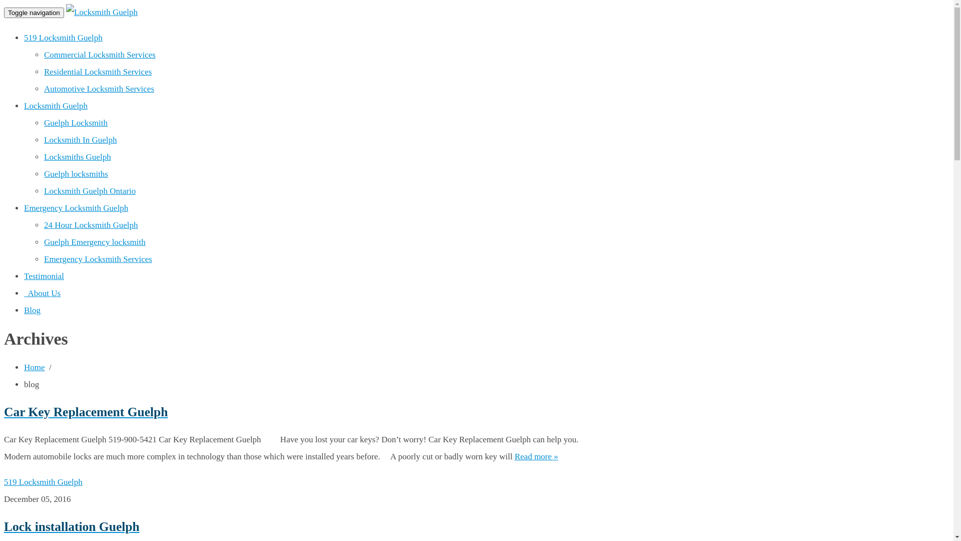  Describe the element at coordinates (99, 89) in the screenshot. I see `Automotive Locksmith Services` at that location.